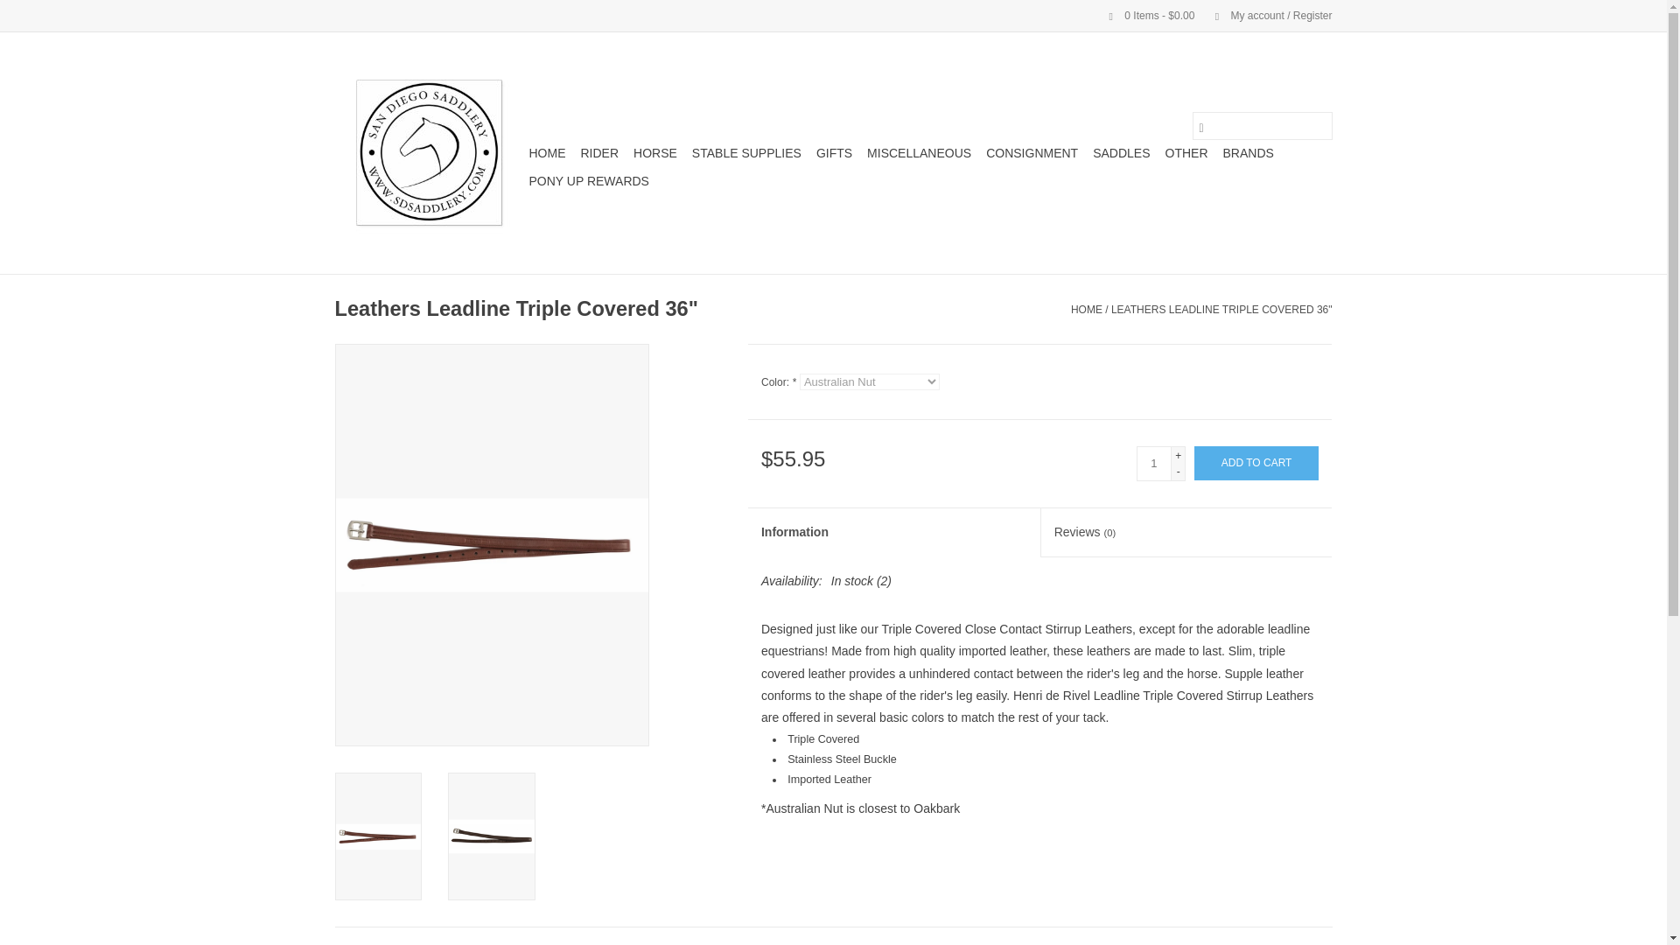 This screenshot has height=945, width=1680. What do you see at coordinates (654, 152) in the screenshot?
I see `HORSE` at bounding box center [654, 152].